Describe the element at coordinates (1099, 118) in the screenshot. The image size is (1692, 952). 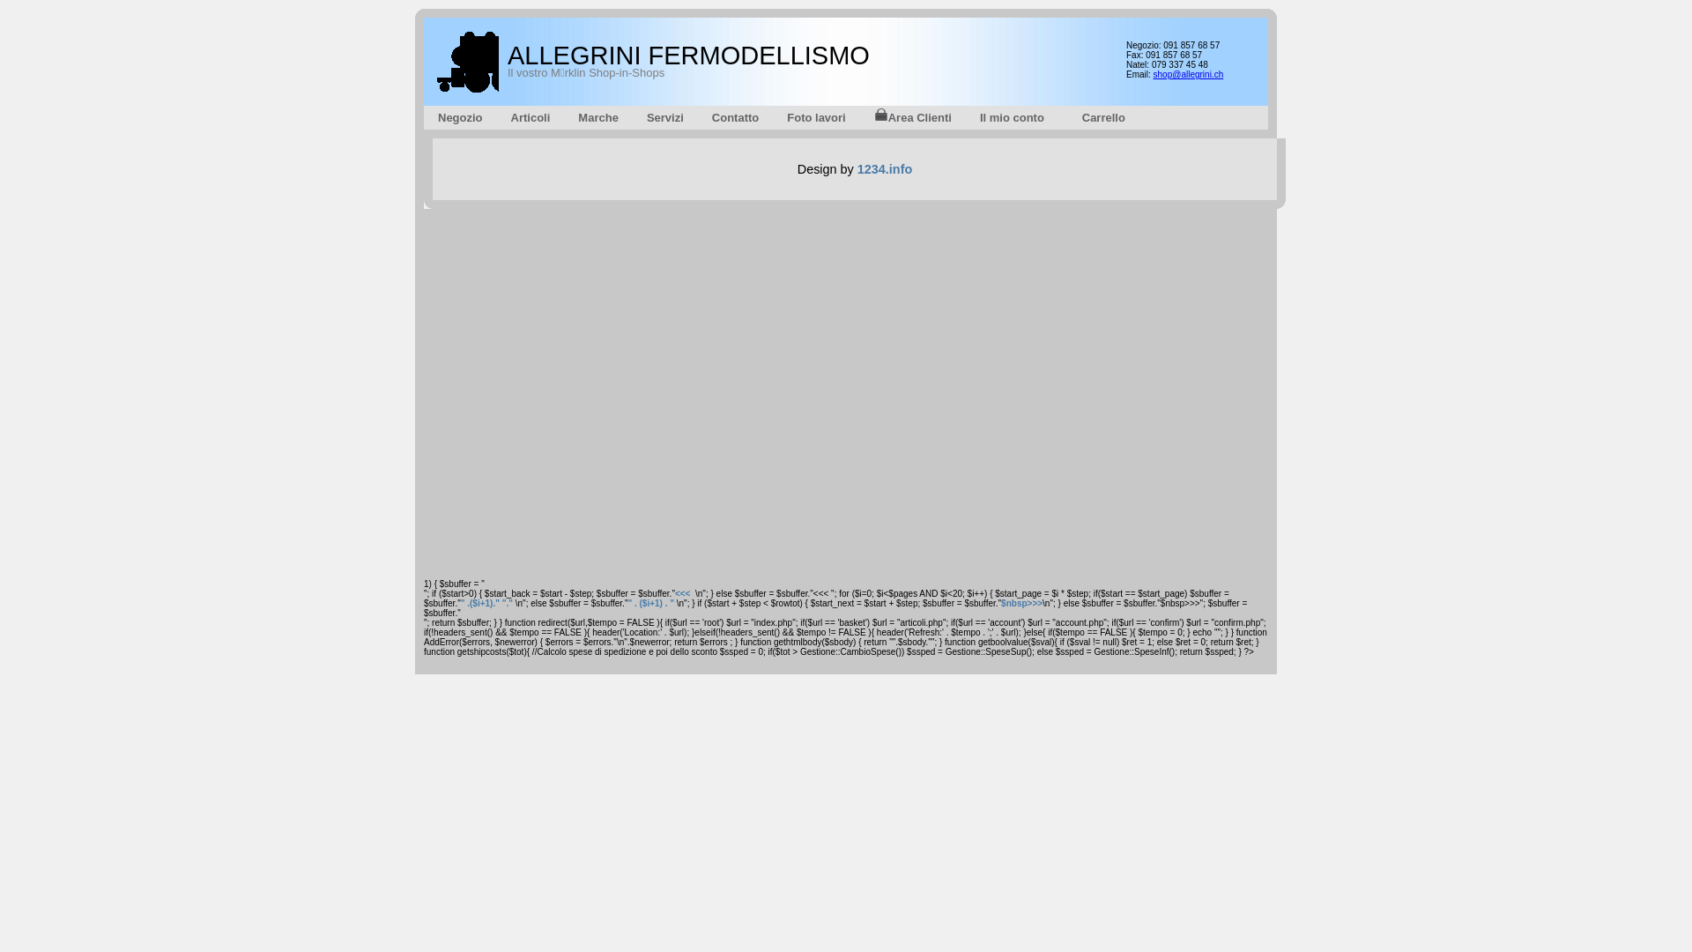
I see `   Carrello` at that location.